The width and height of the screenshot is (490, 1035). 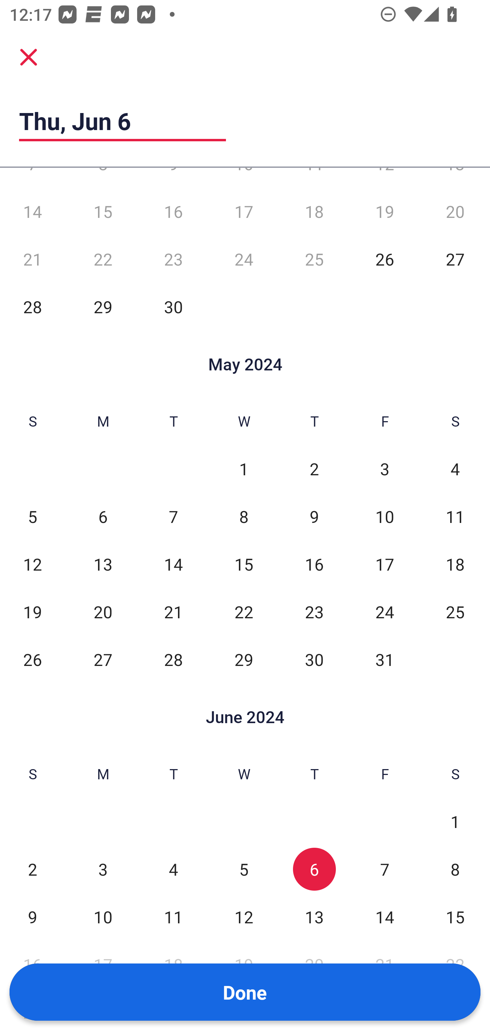 What do you see at coordinates (385, 516) in the screenshot?
I see `10 Fri, May 10, Not Selected` at bounding box center [385, 516].